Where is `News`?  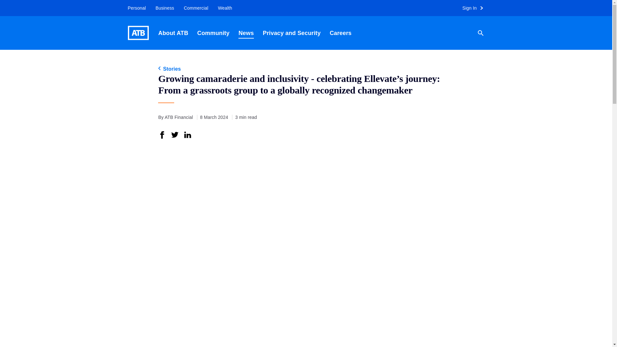 News is located at coordinates (246, 33).